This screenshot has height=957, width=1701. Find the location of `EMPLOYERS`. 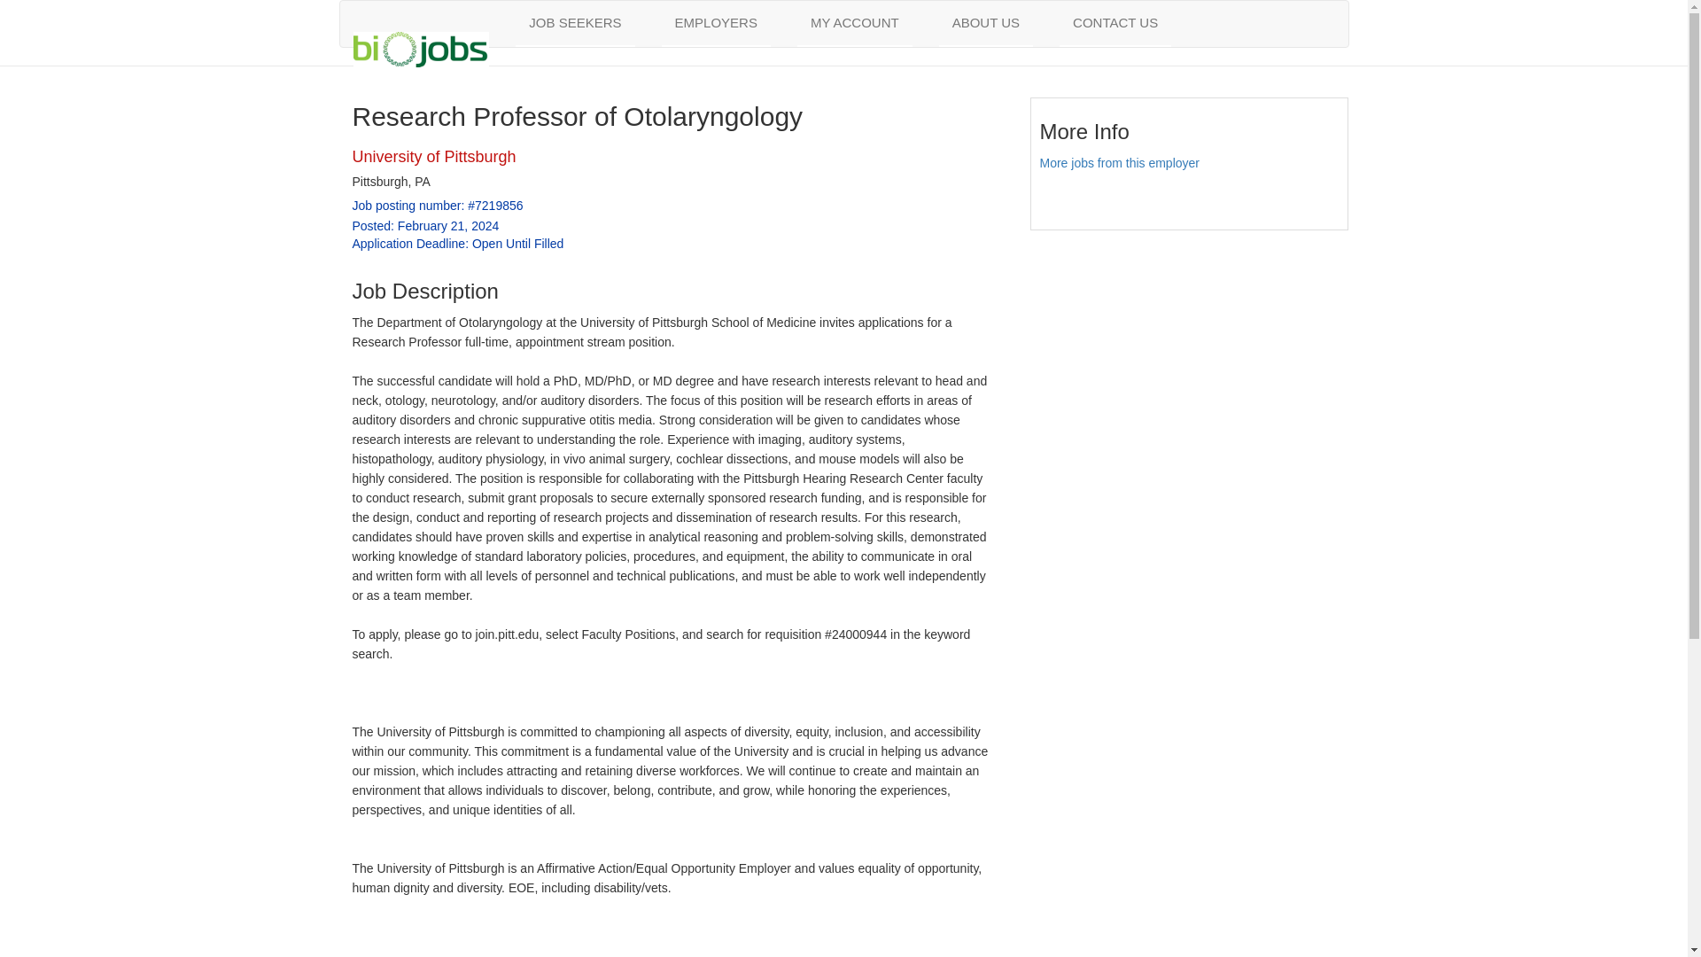

EMPLOYERS is located at coordinates (716, 23).